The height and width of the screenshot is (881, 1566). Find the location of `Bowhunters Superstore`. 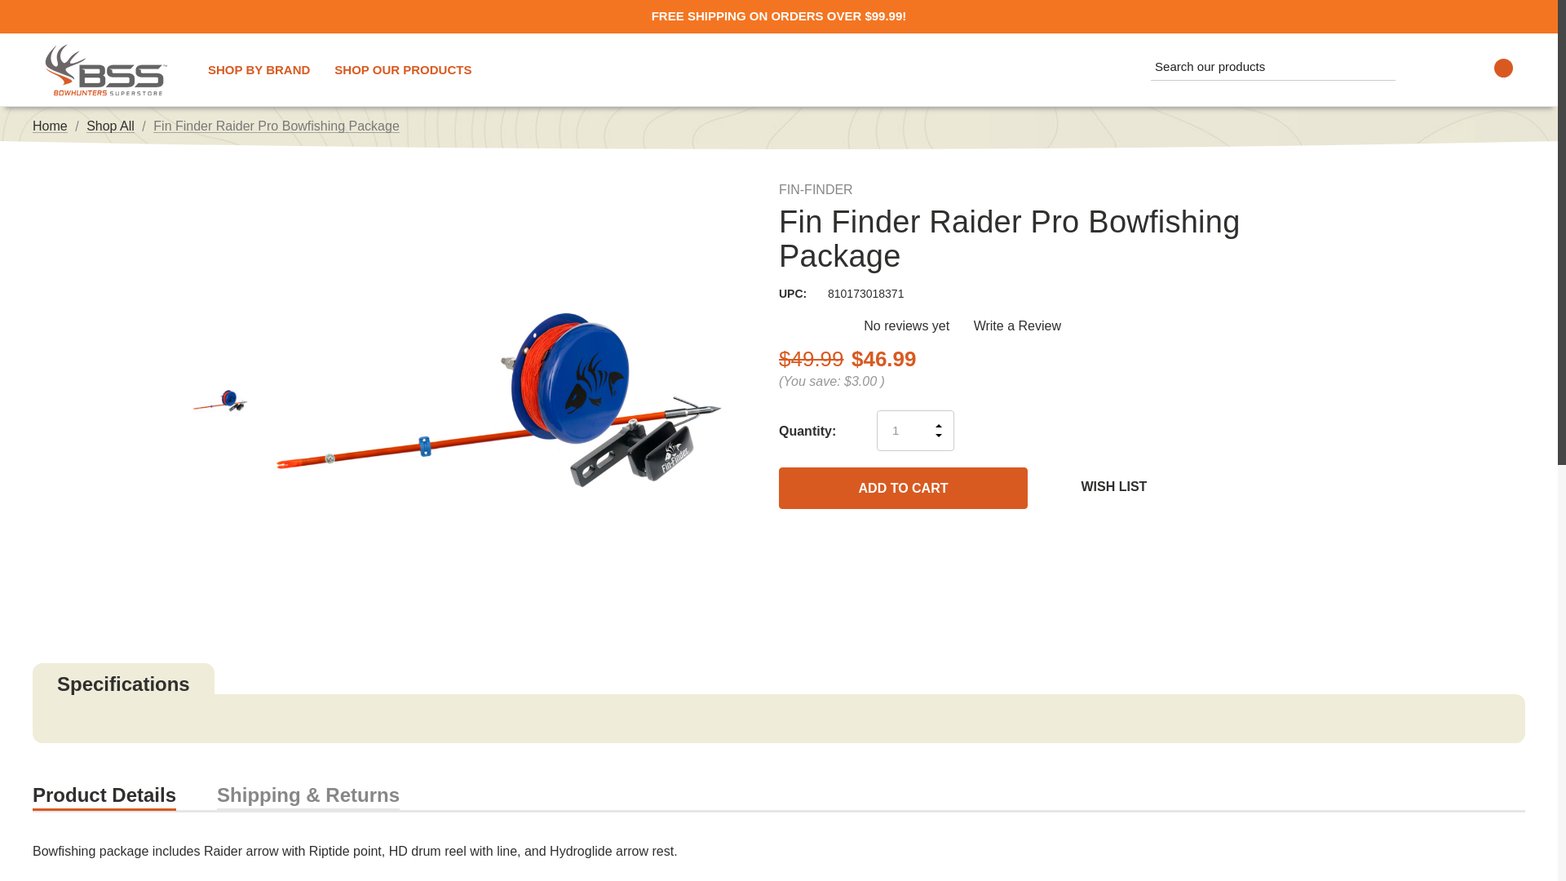

Bowhunters Superstore is located at coordinates (106, 69).